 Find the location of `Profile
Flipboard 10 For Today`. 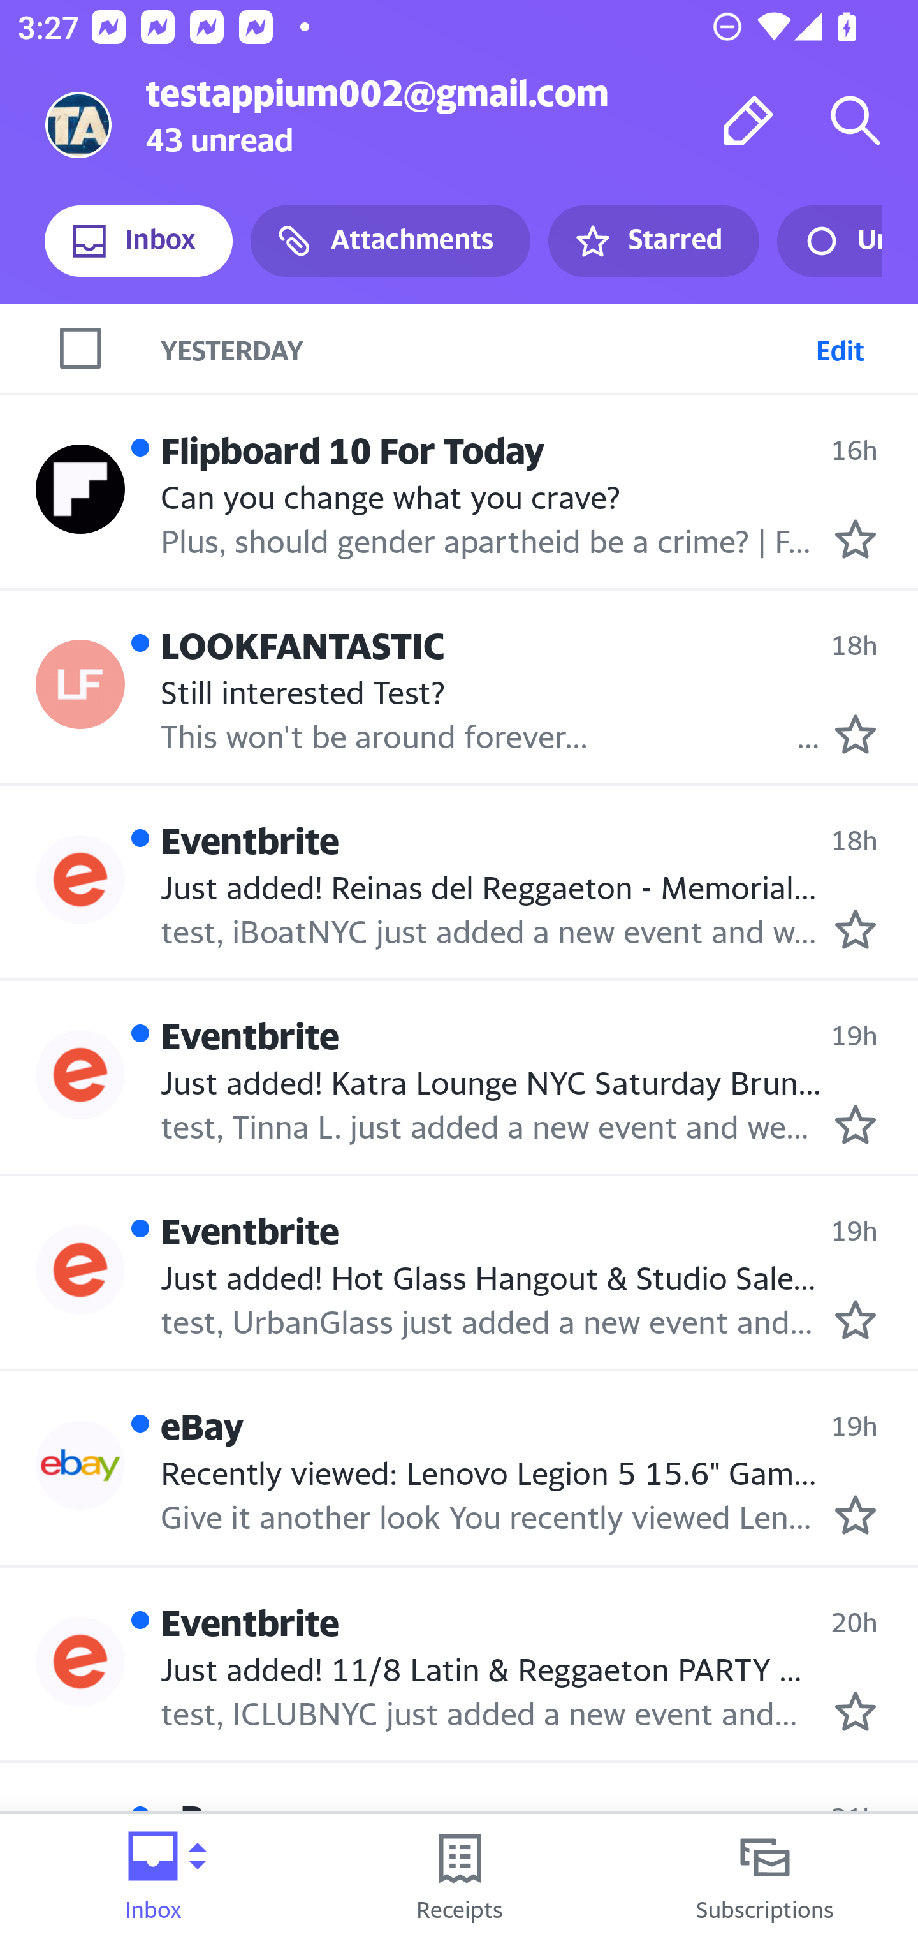

Profile
Flipboard 10 For Today is located at coordinates (80, 489).